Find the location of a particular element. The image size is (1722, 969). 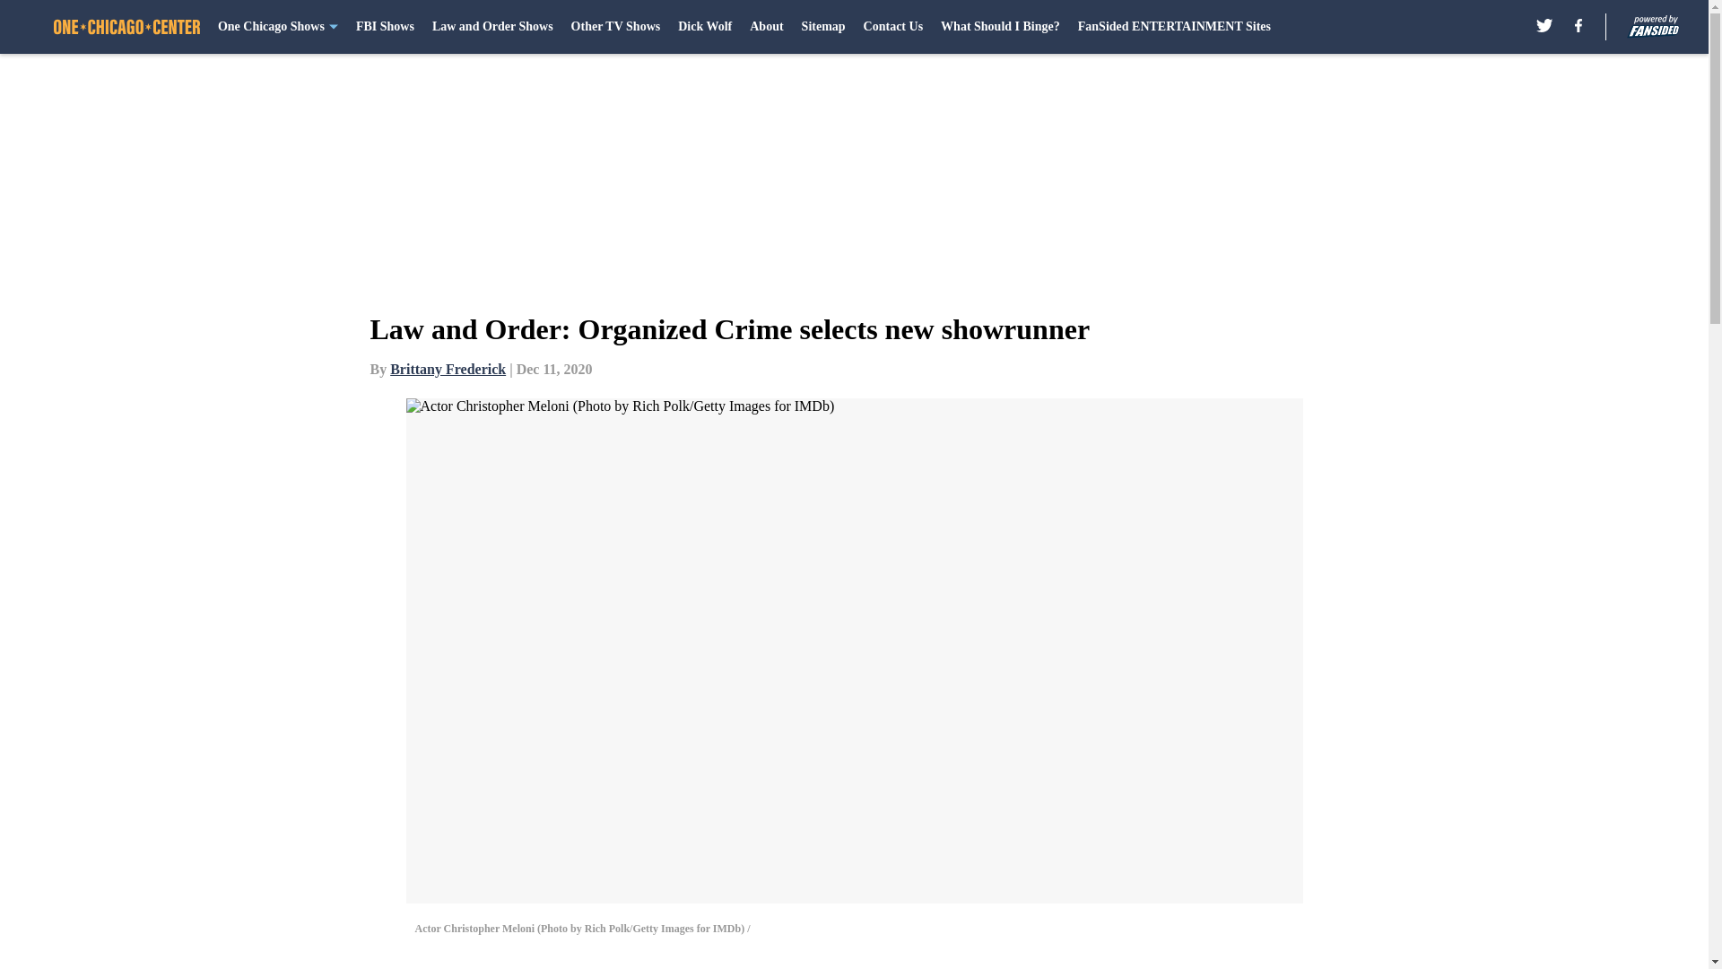

FBI Shows is located at coordinates (386, 27).